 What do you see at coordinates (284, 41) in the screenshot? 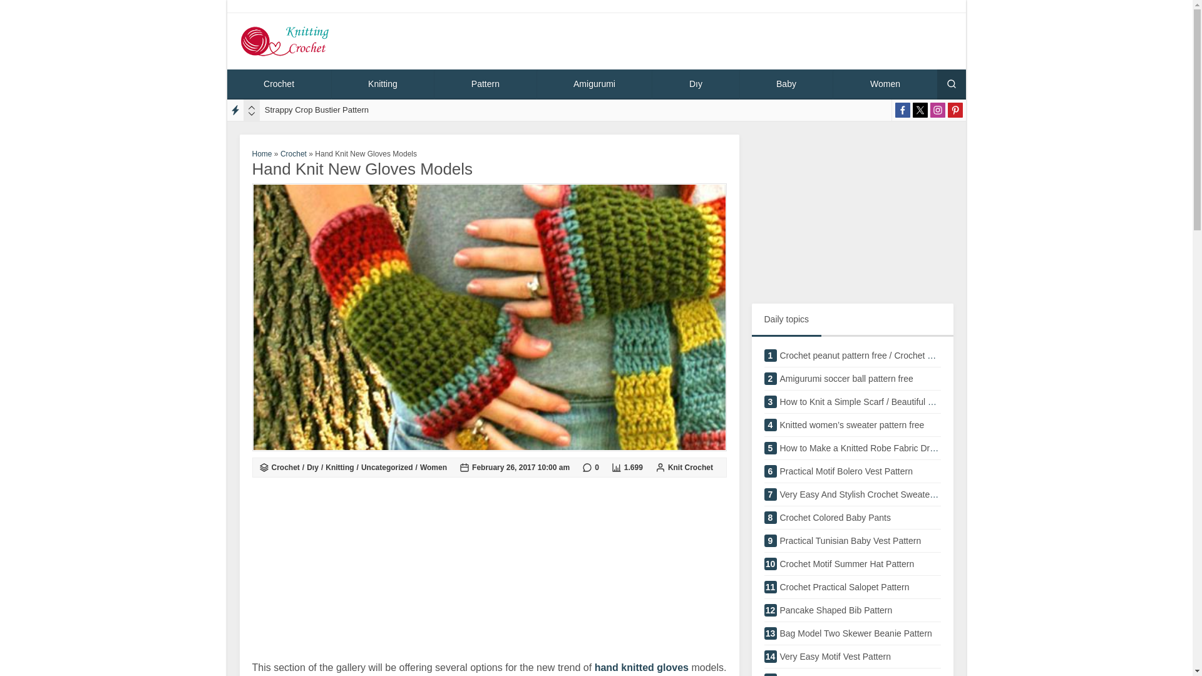
I see `Follow us on Facebook` at bounding box center [284, 41].